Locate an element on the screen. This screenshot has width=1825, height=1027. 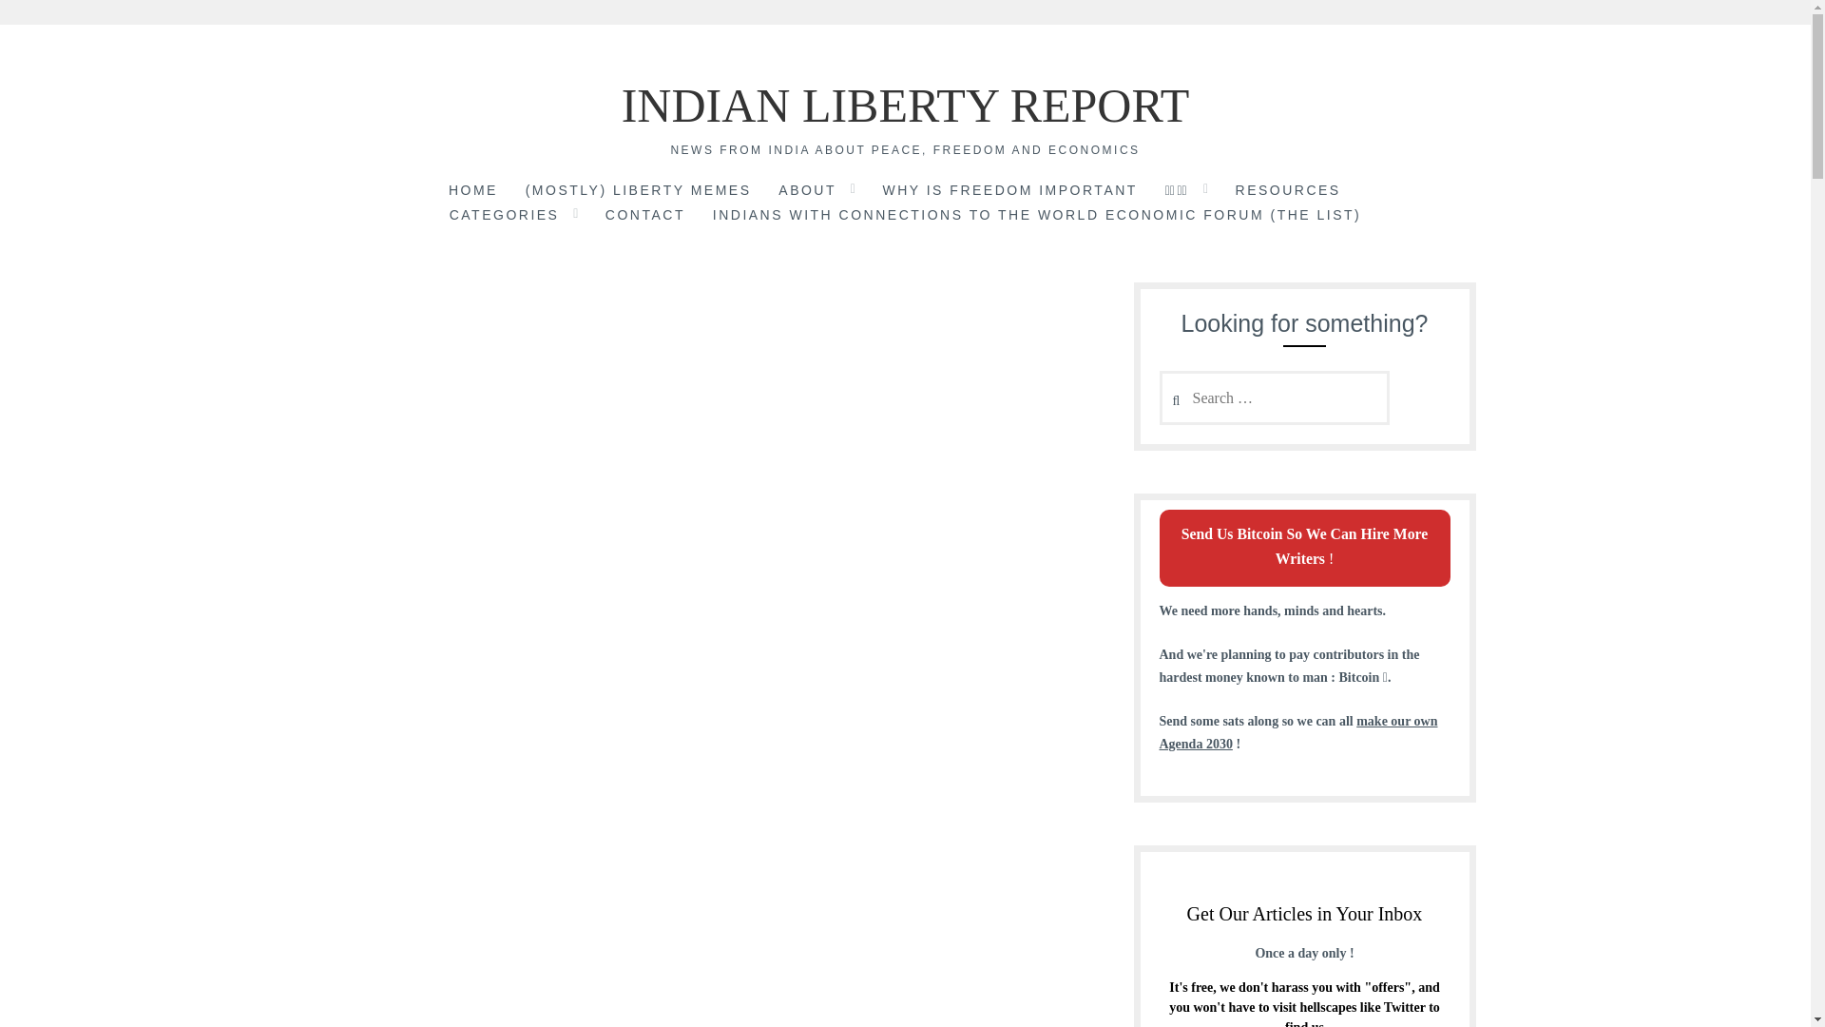
WHY IS FREEDOM IMPORTANT is located at coordinates (1009, 192).